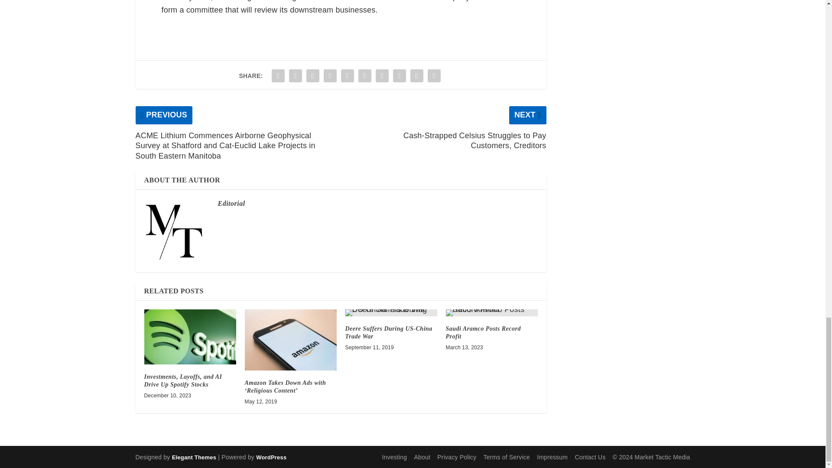 This screenshot has width=832, height=468. Describe the element at coordinates (483, 332) in the screenshot. I see `Saudi Aramco Posts Record Profit` at that location.